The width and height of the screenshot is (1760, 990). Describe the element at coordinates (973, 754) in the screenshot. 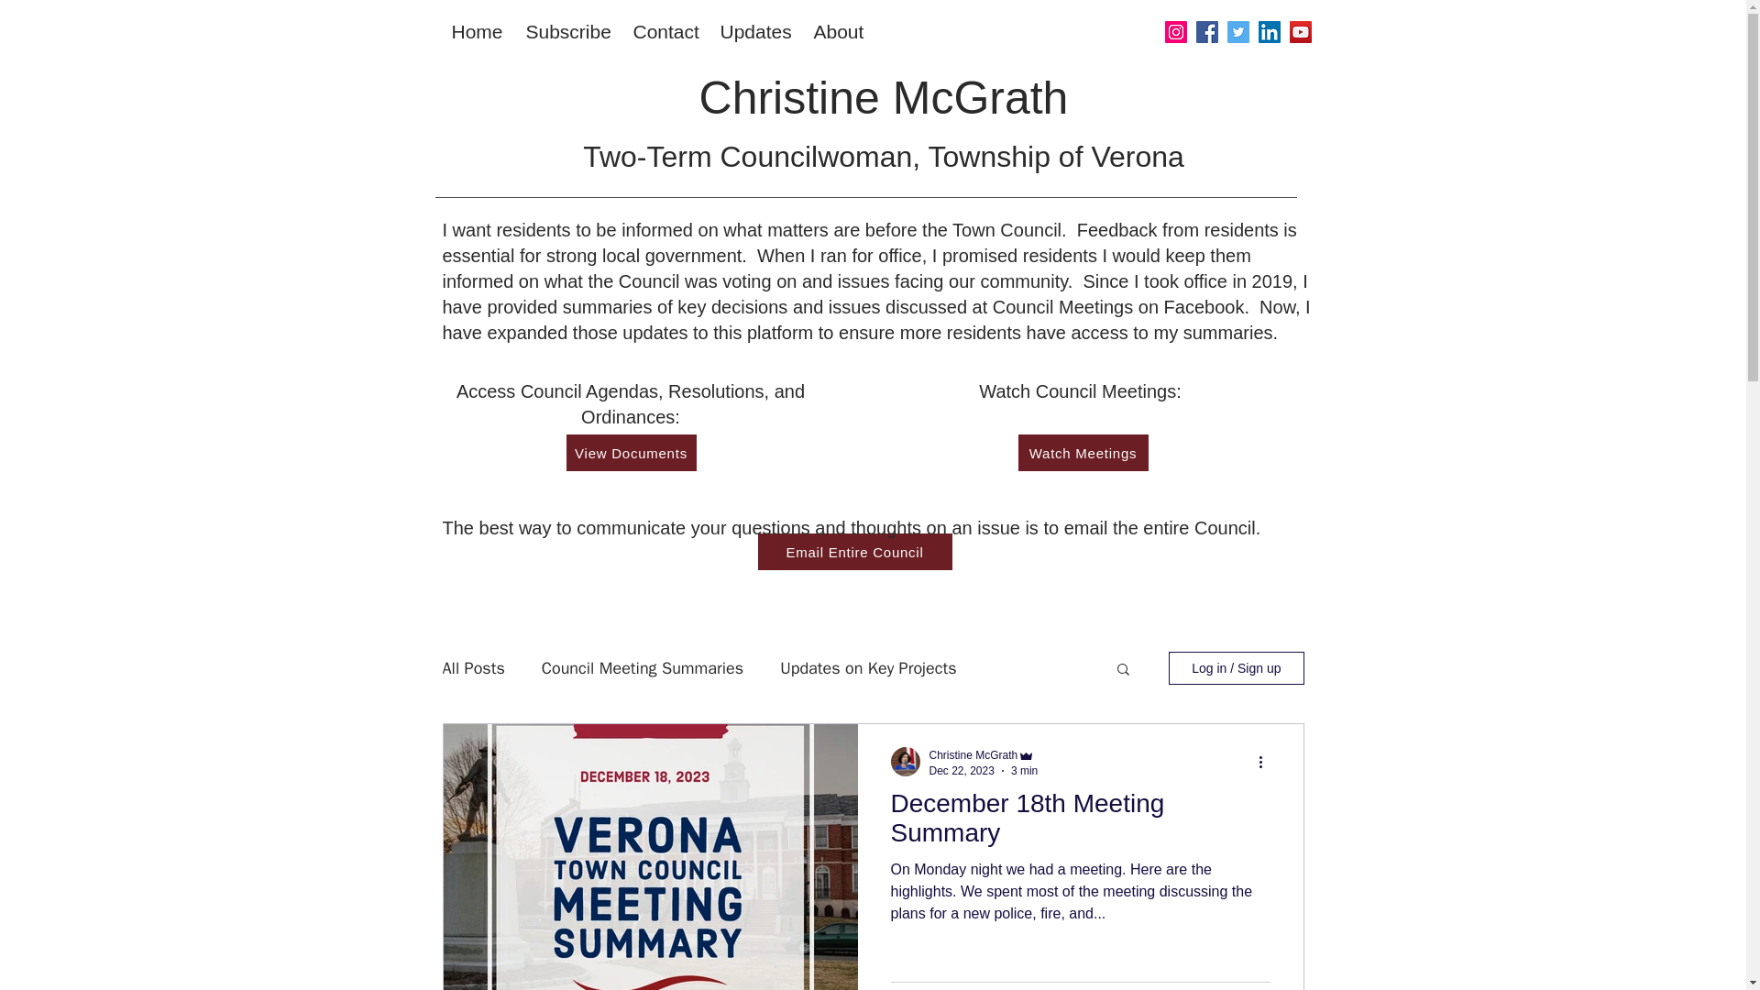

I see `Christine McGrath` at that location.